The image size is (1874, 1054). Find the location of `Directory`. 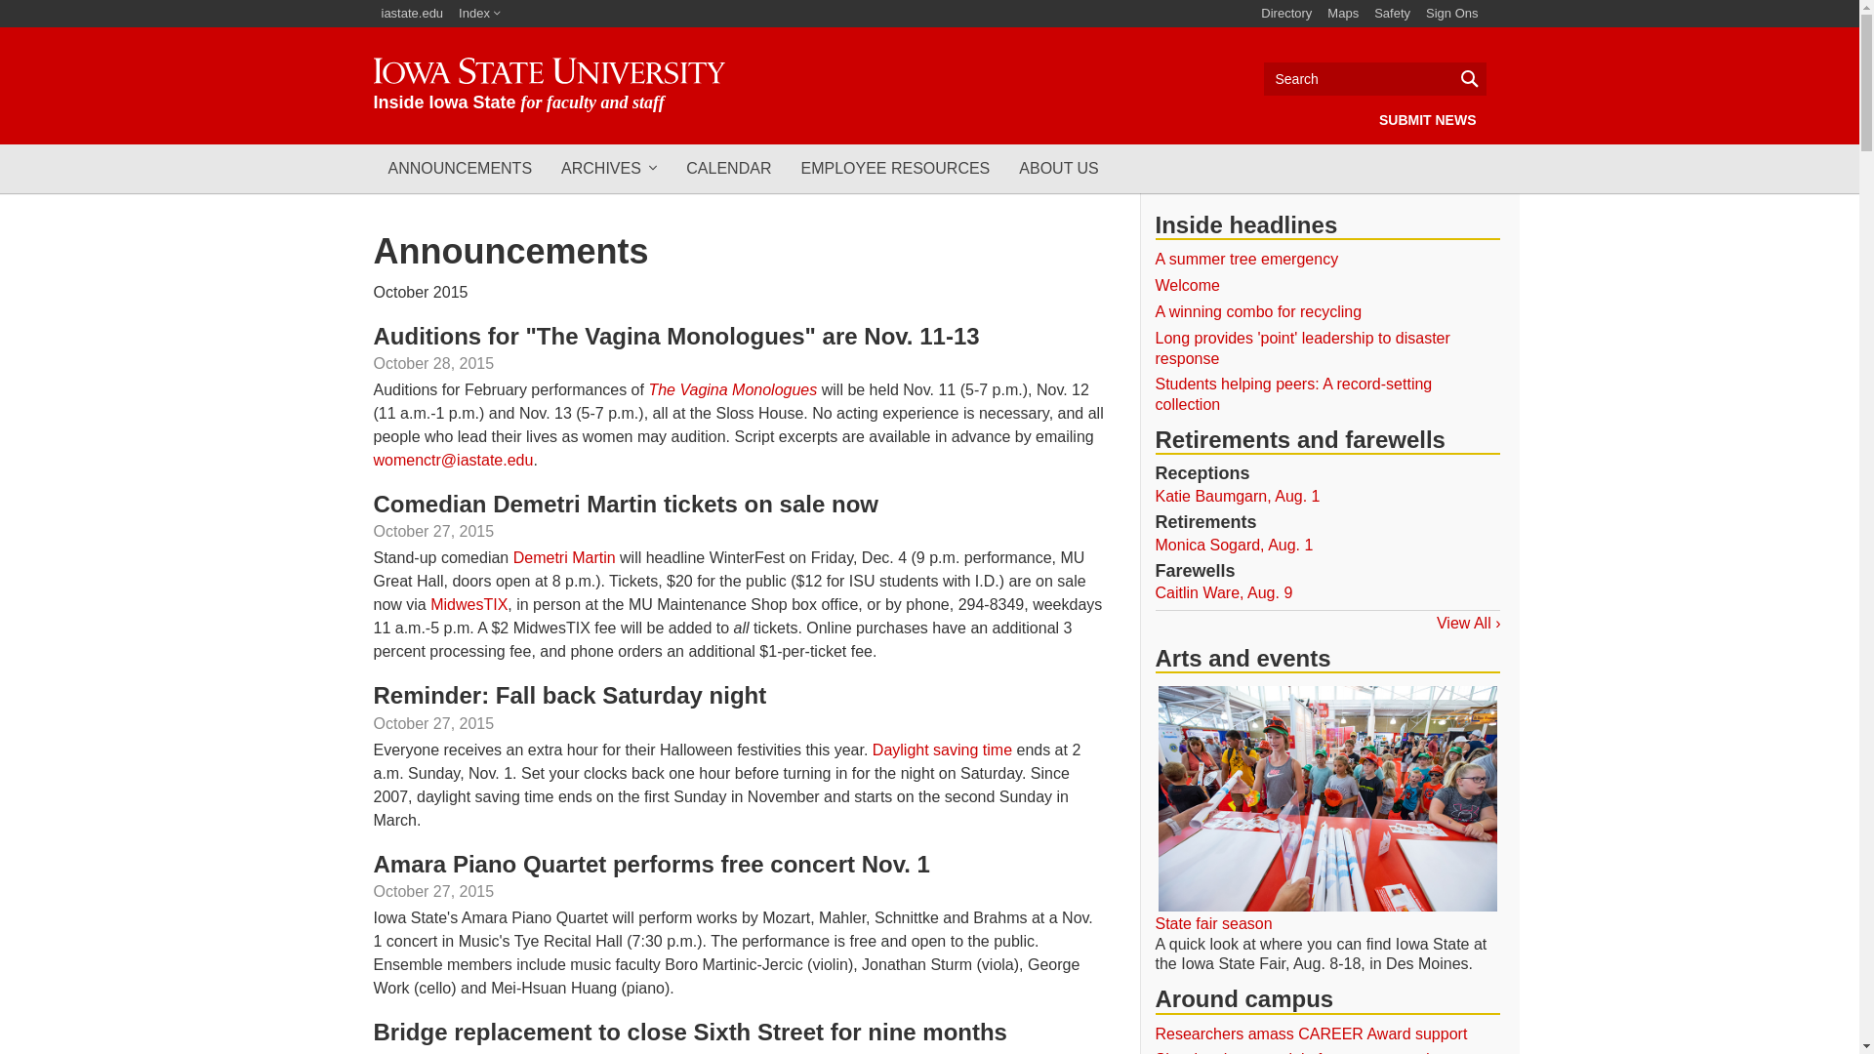

Directory is located at coordinates (1286, 14).